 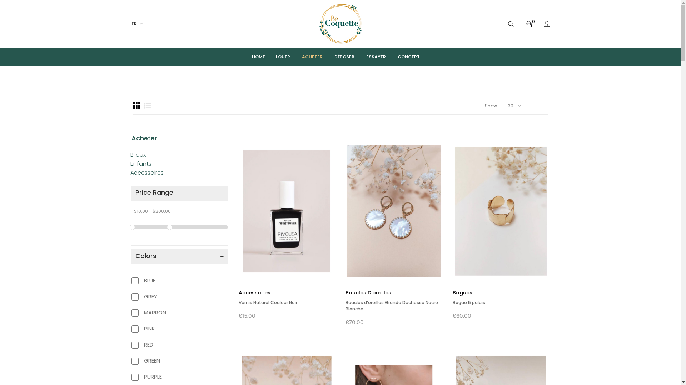 What do you see at coordinates (283, 57) in the screenshot?
I see `LOUER` at bounding box center [283, 57].